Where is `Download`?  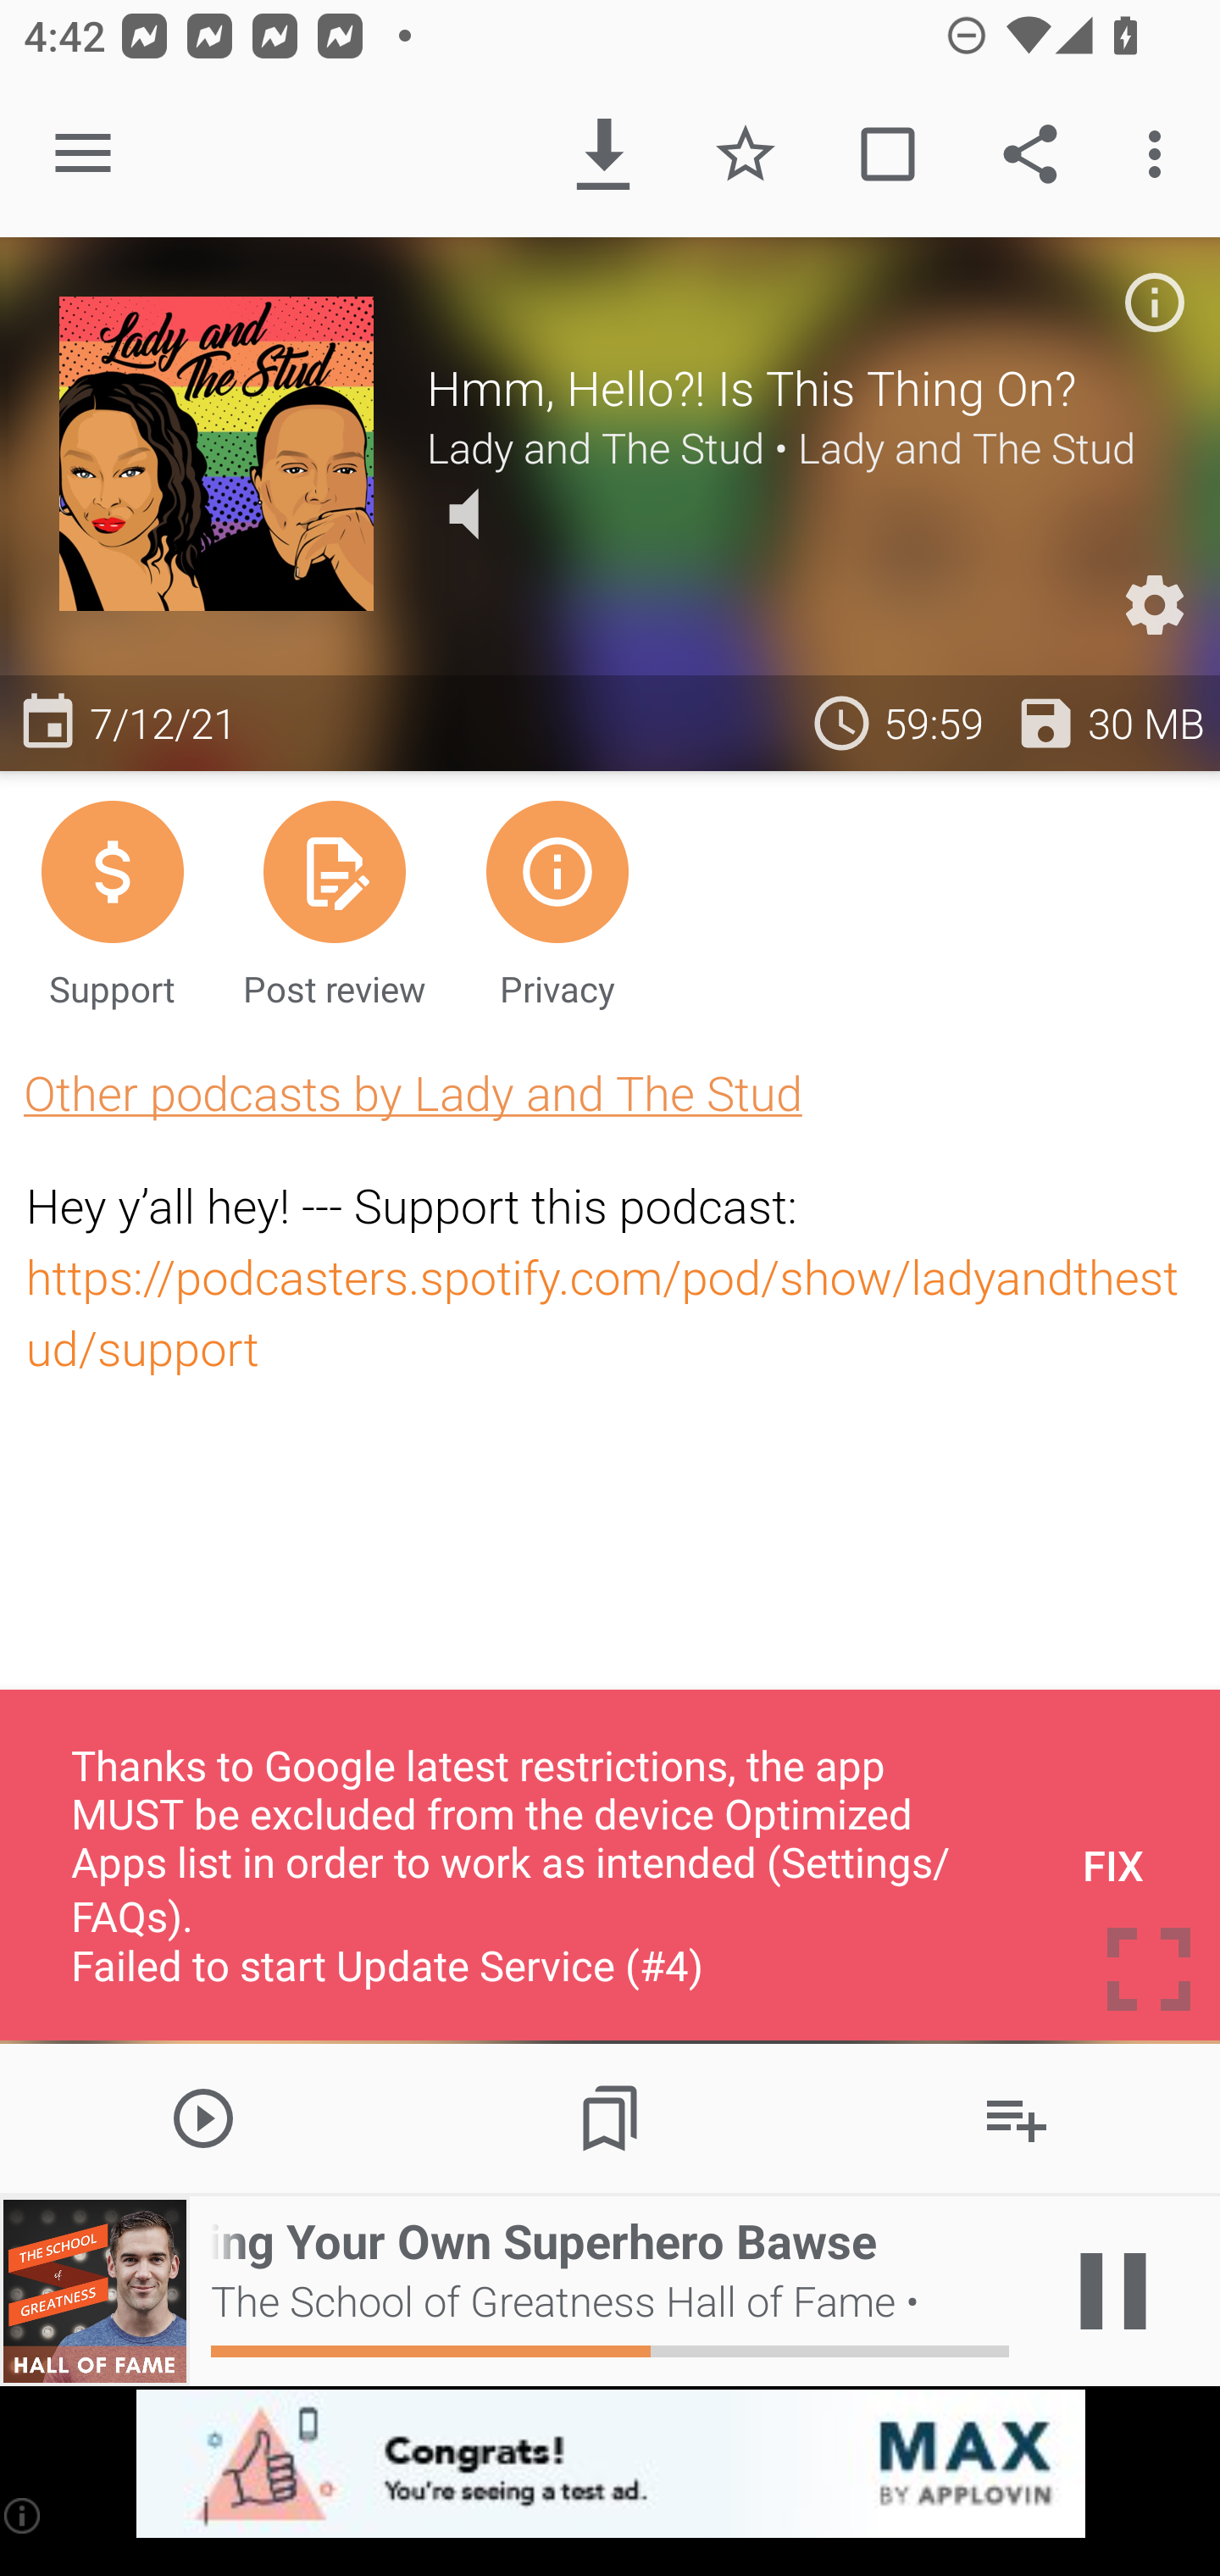 Download is located at coordinates (603, 154).